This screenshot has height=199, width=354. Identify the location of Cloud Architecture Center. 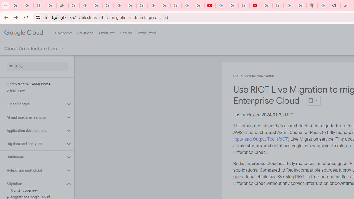
(254, 76).